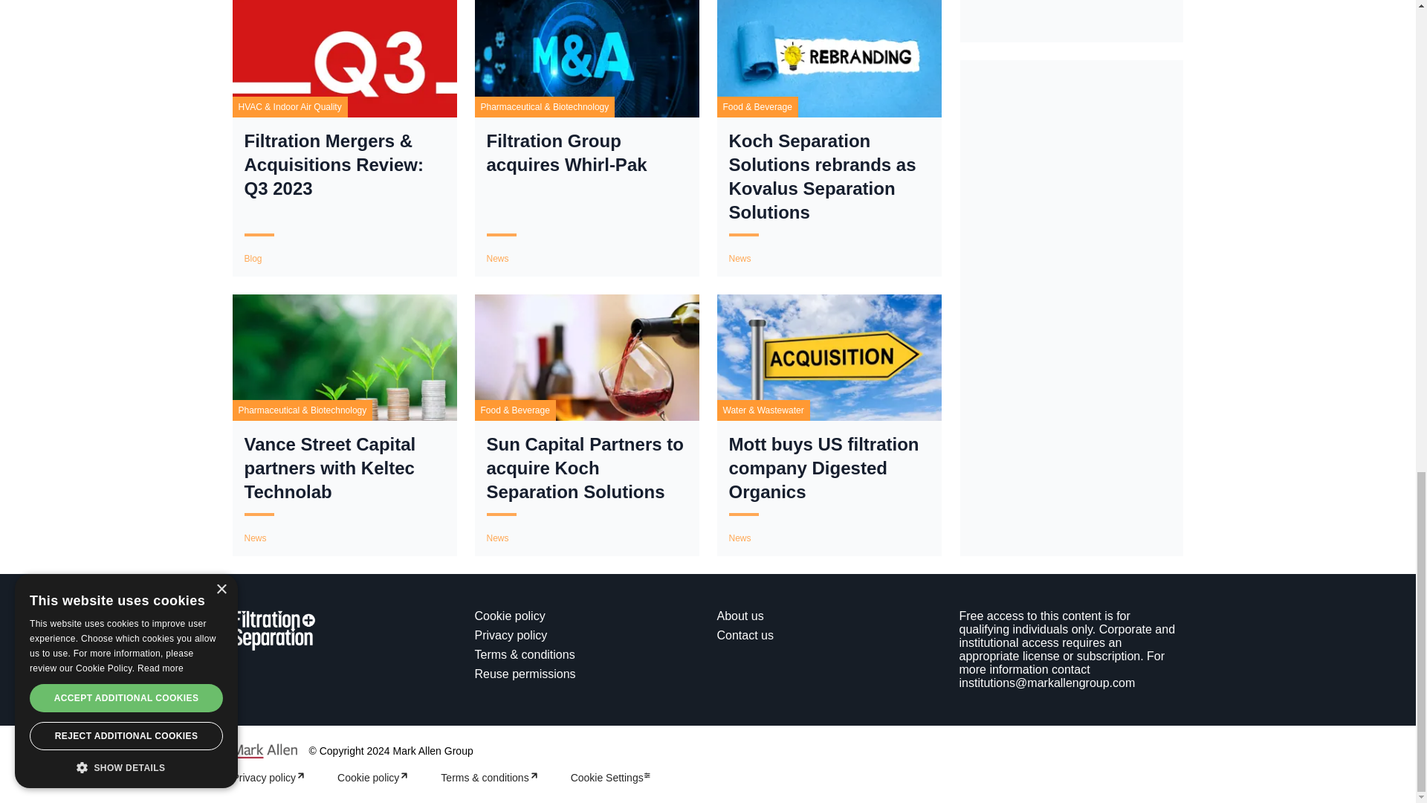  I want to click on 3rd party ad content, so click(1072, 172).